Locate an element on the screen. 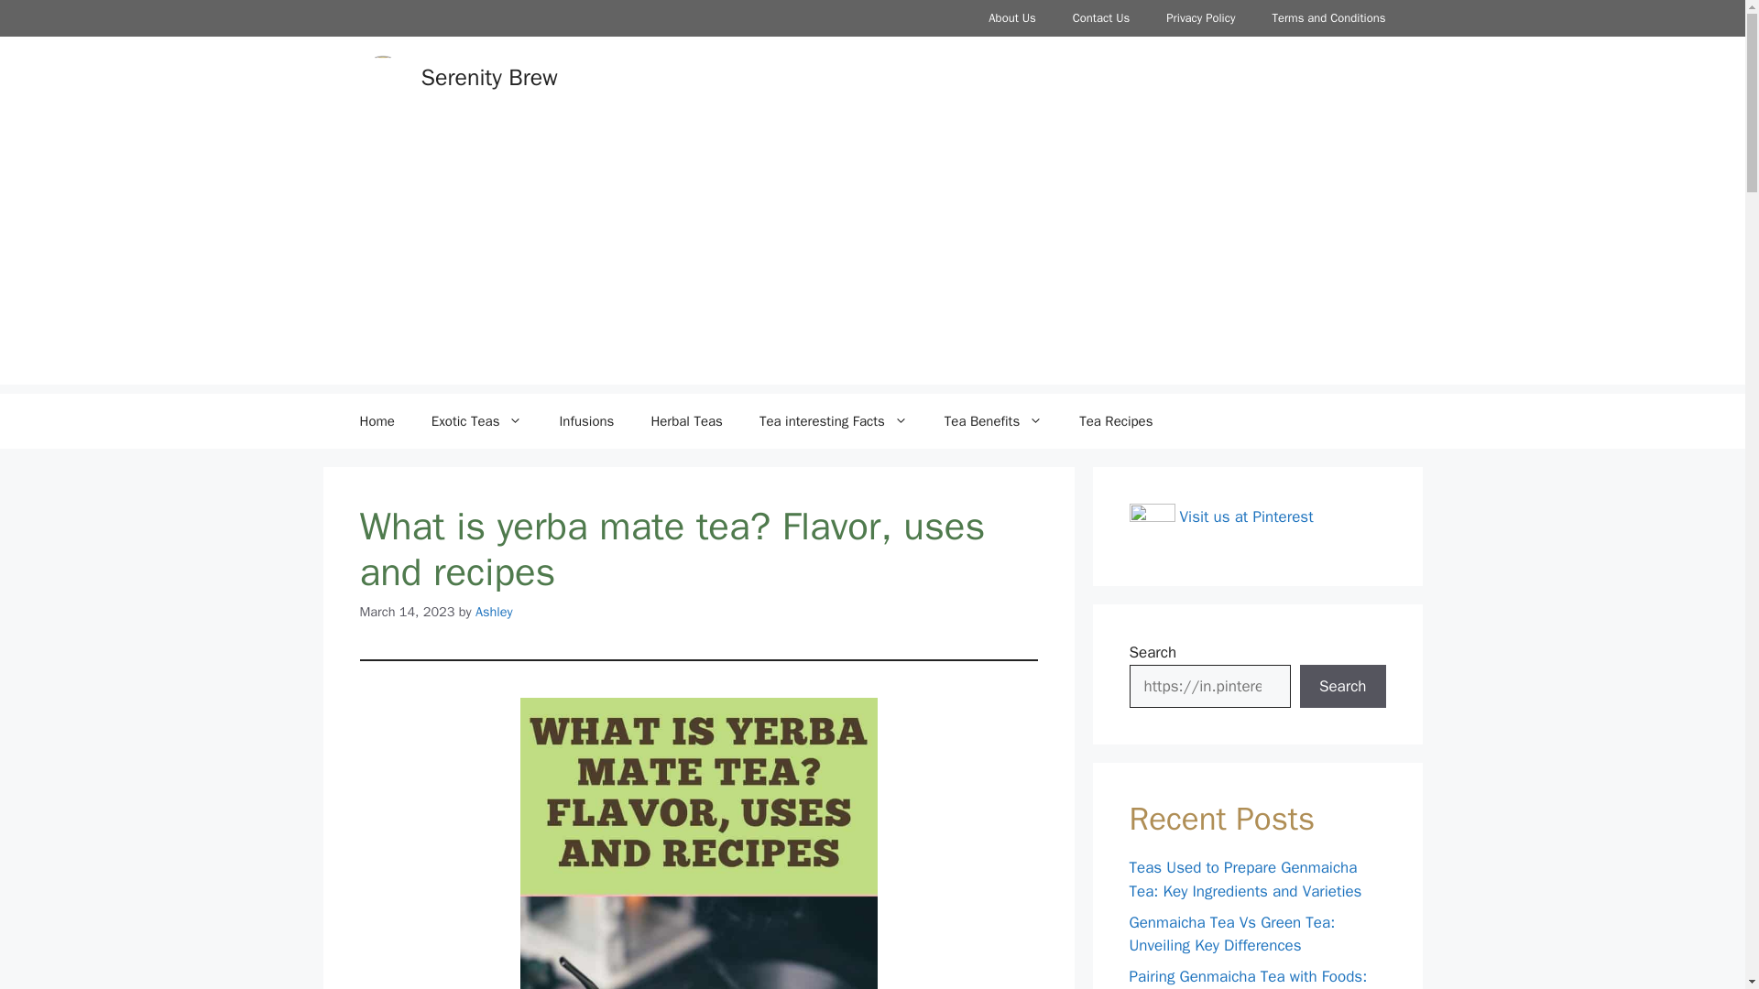  Exotic Teas is located at coordinates (477, 421).